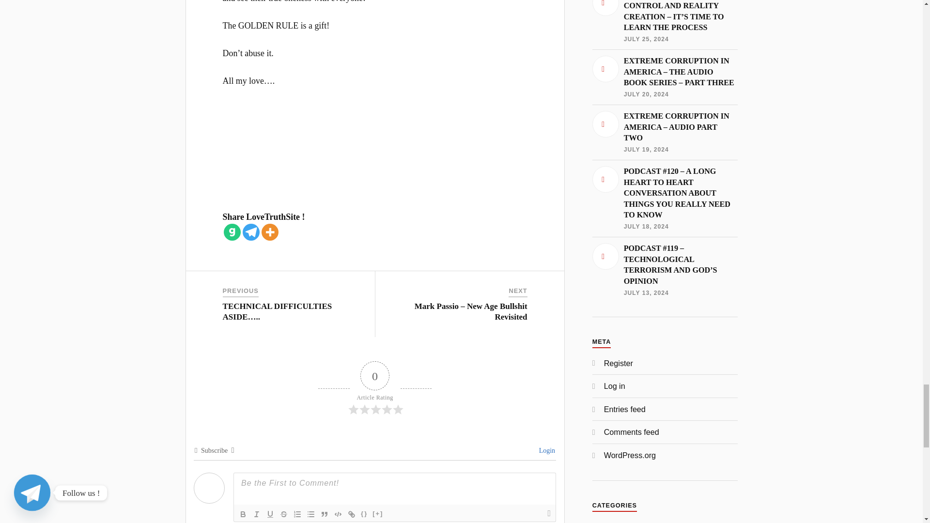 The width and height of the screenshot is (930, 523). Describe the element at coordinates (251, 232) in the screenshot. I see `Telegram` at that location.